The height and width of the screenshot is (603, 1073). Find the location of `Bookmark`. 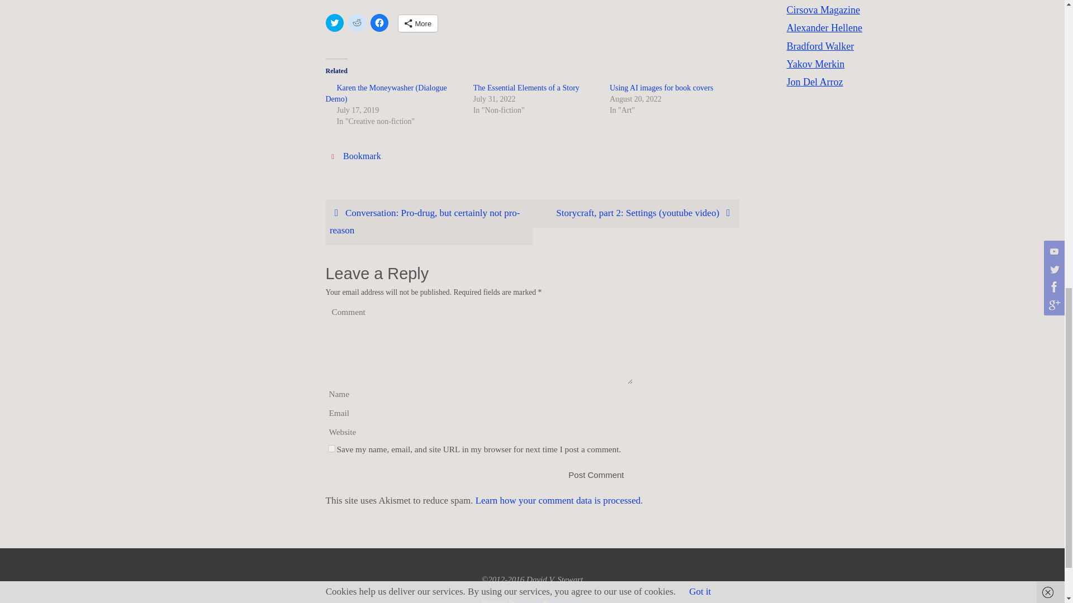

Bookmark is located at coordinates (362, 156).